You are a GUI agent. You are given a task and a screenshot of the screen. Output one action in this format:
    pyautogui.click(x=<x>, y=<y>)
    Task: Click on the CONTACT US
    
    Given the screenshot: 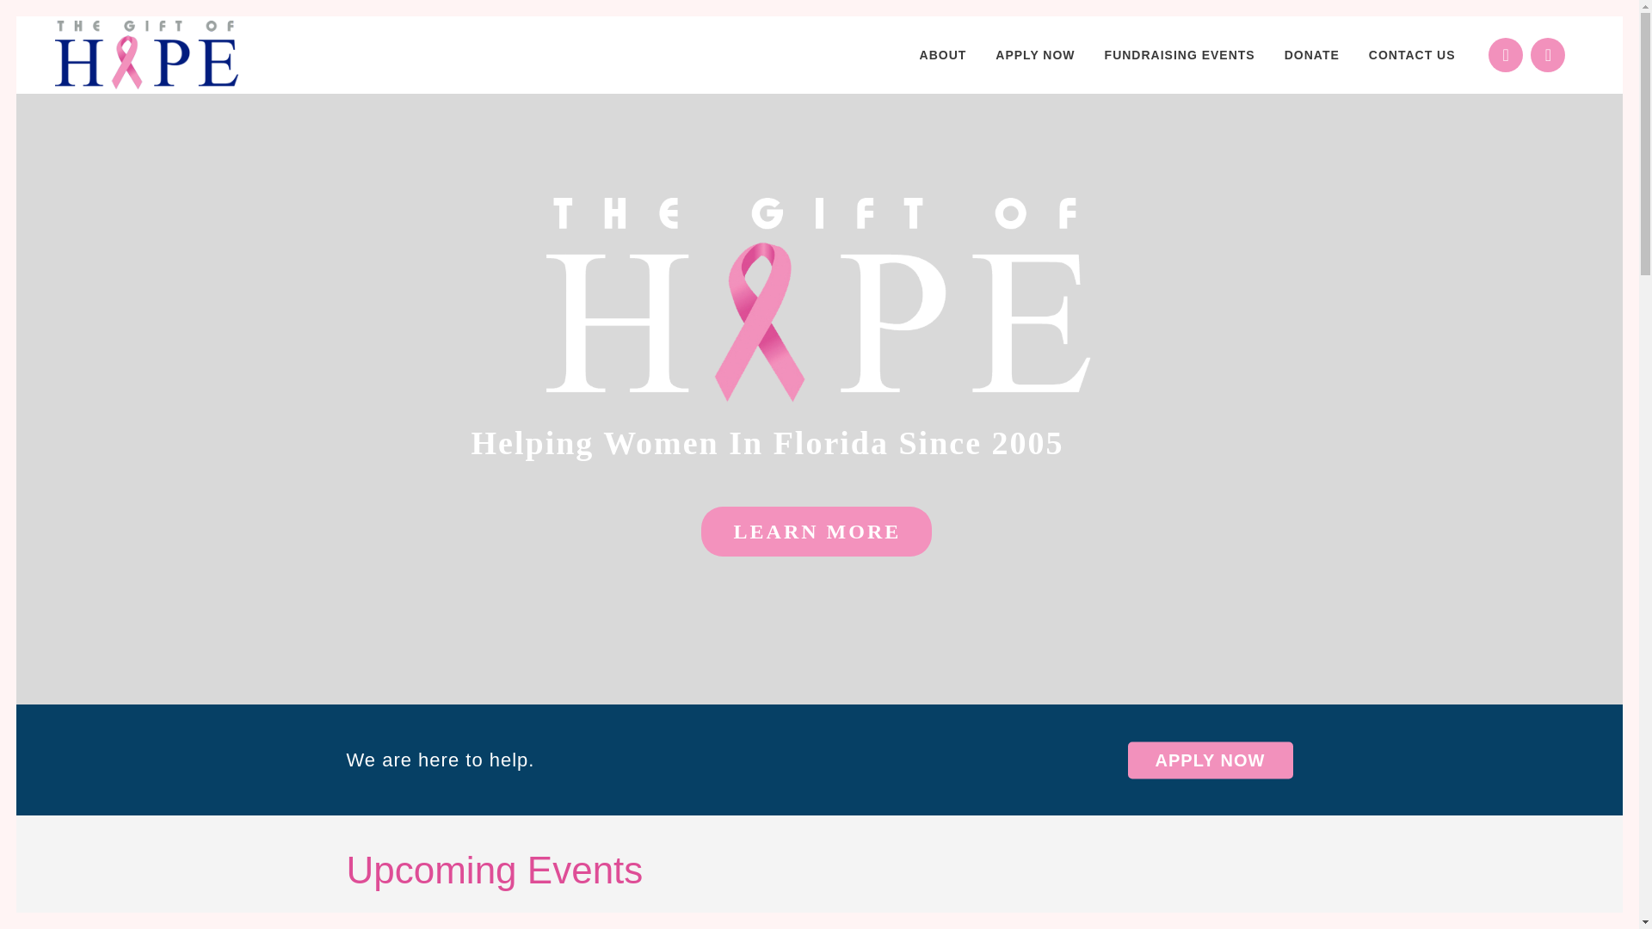 What is the action you would take?
    pyautogui.click(x=1412, y=55)
    